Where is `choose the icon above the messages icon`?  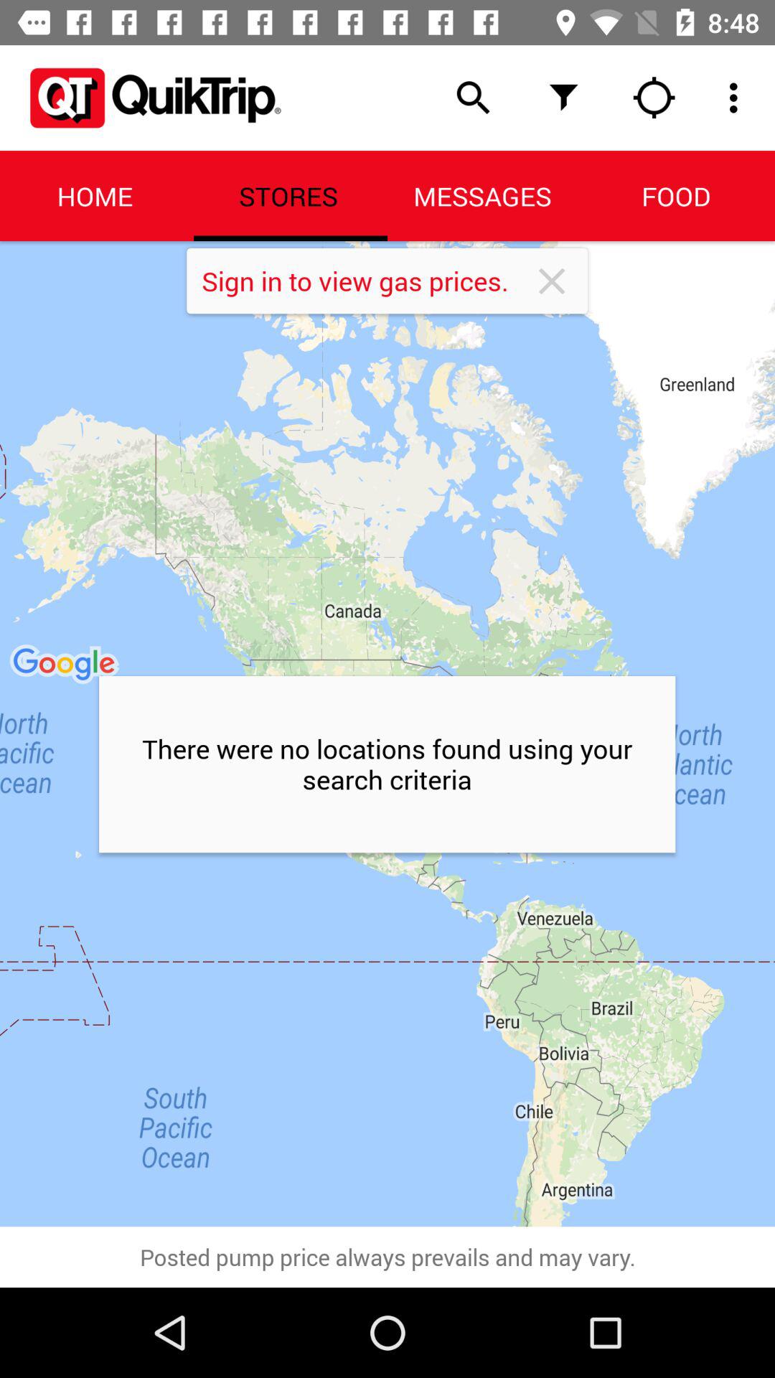
choose the icon above the messages icon is located at coordinates (564, 98).